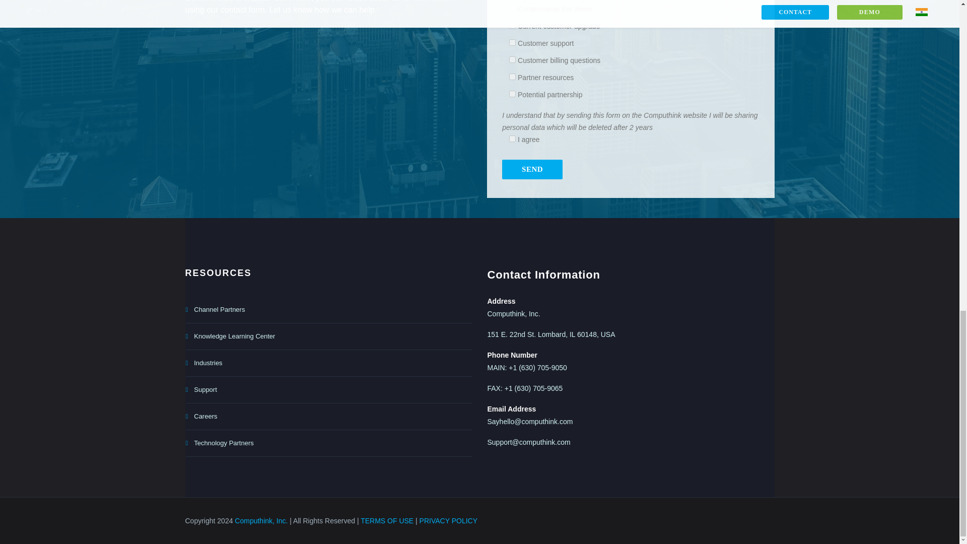 Image resolution: width=967 pixels, height=544 pixels. I want to click on I agree, so click(512, 138).